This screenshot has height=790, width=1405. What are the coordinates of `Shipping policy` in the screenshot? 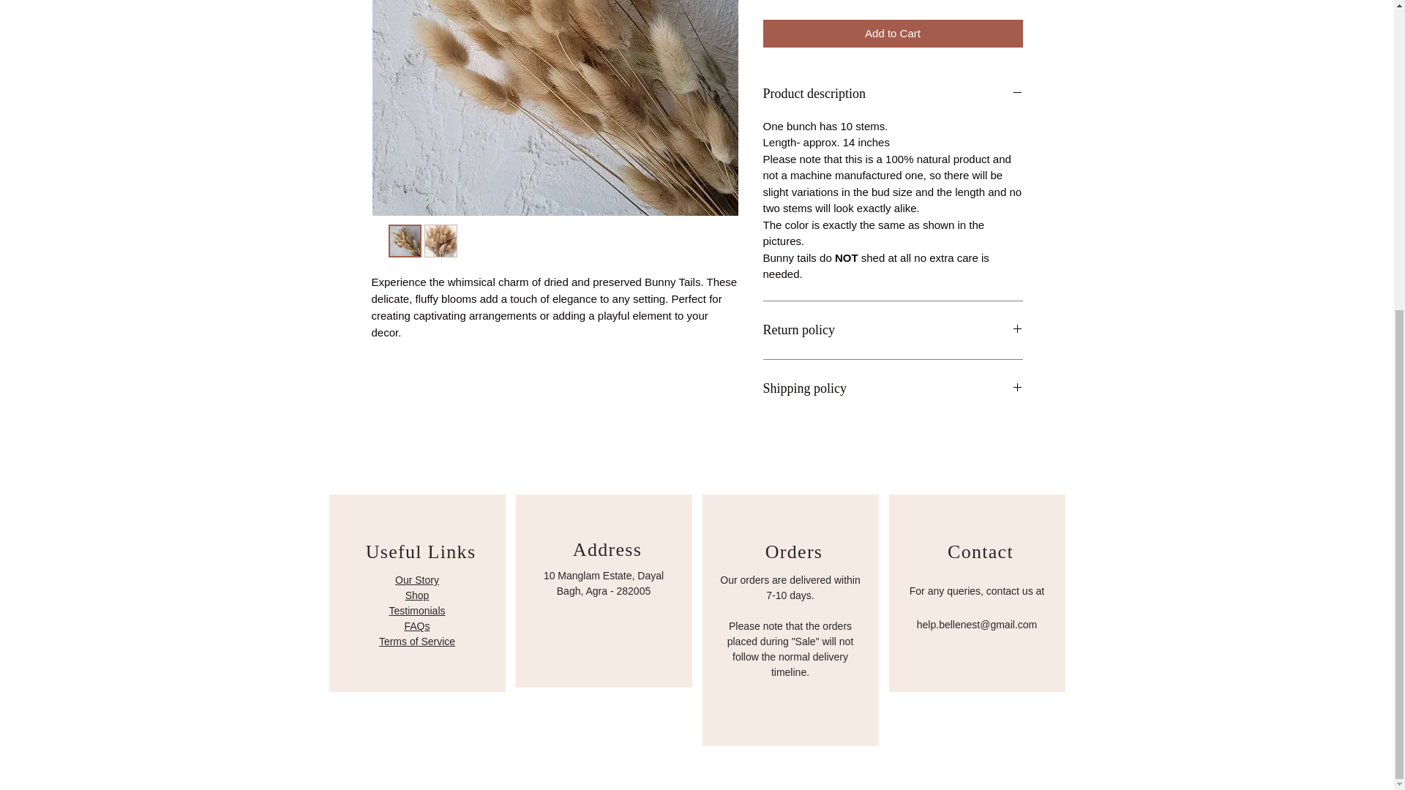 It's located at (893, 389).